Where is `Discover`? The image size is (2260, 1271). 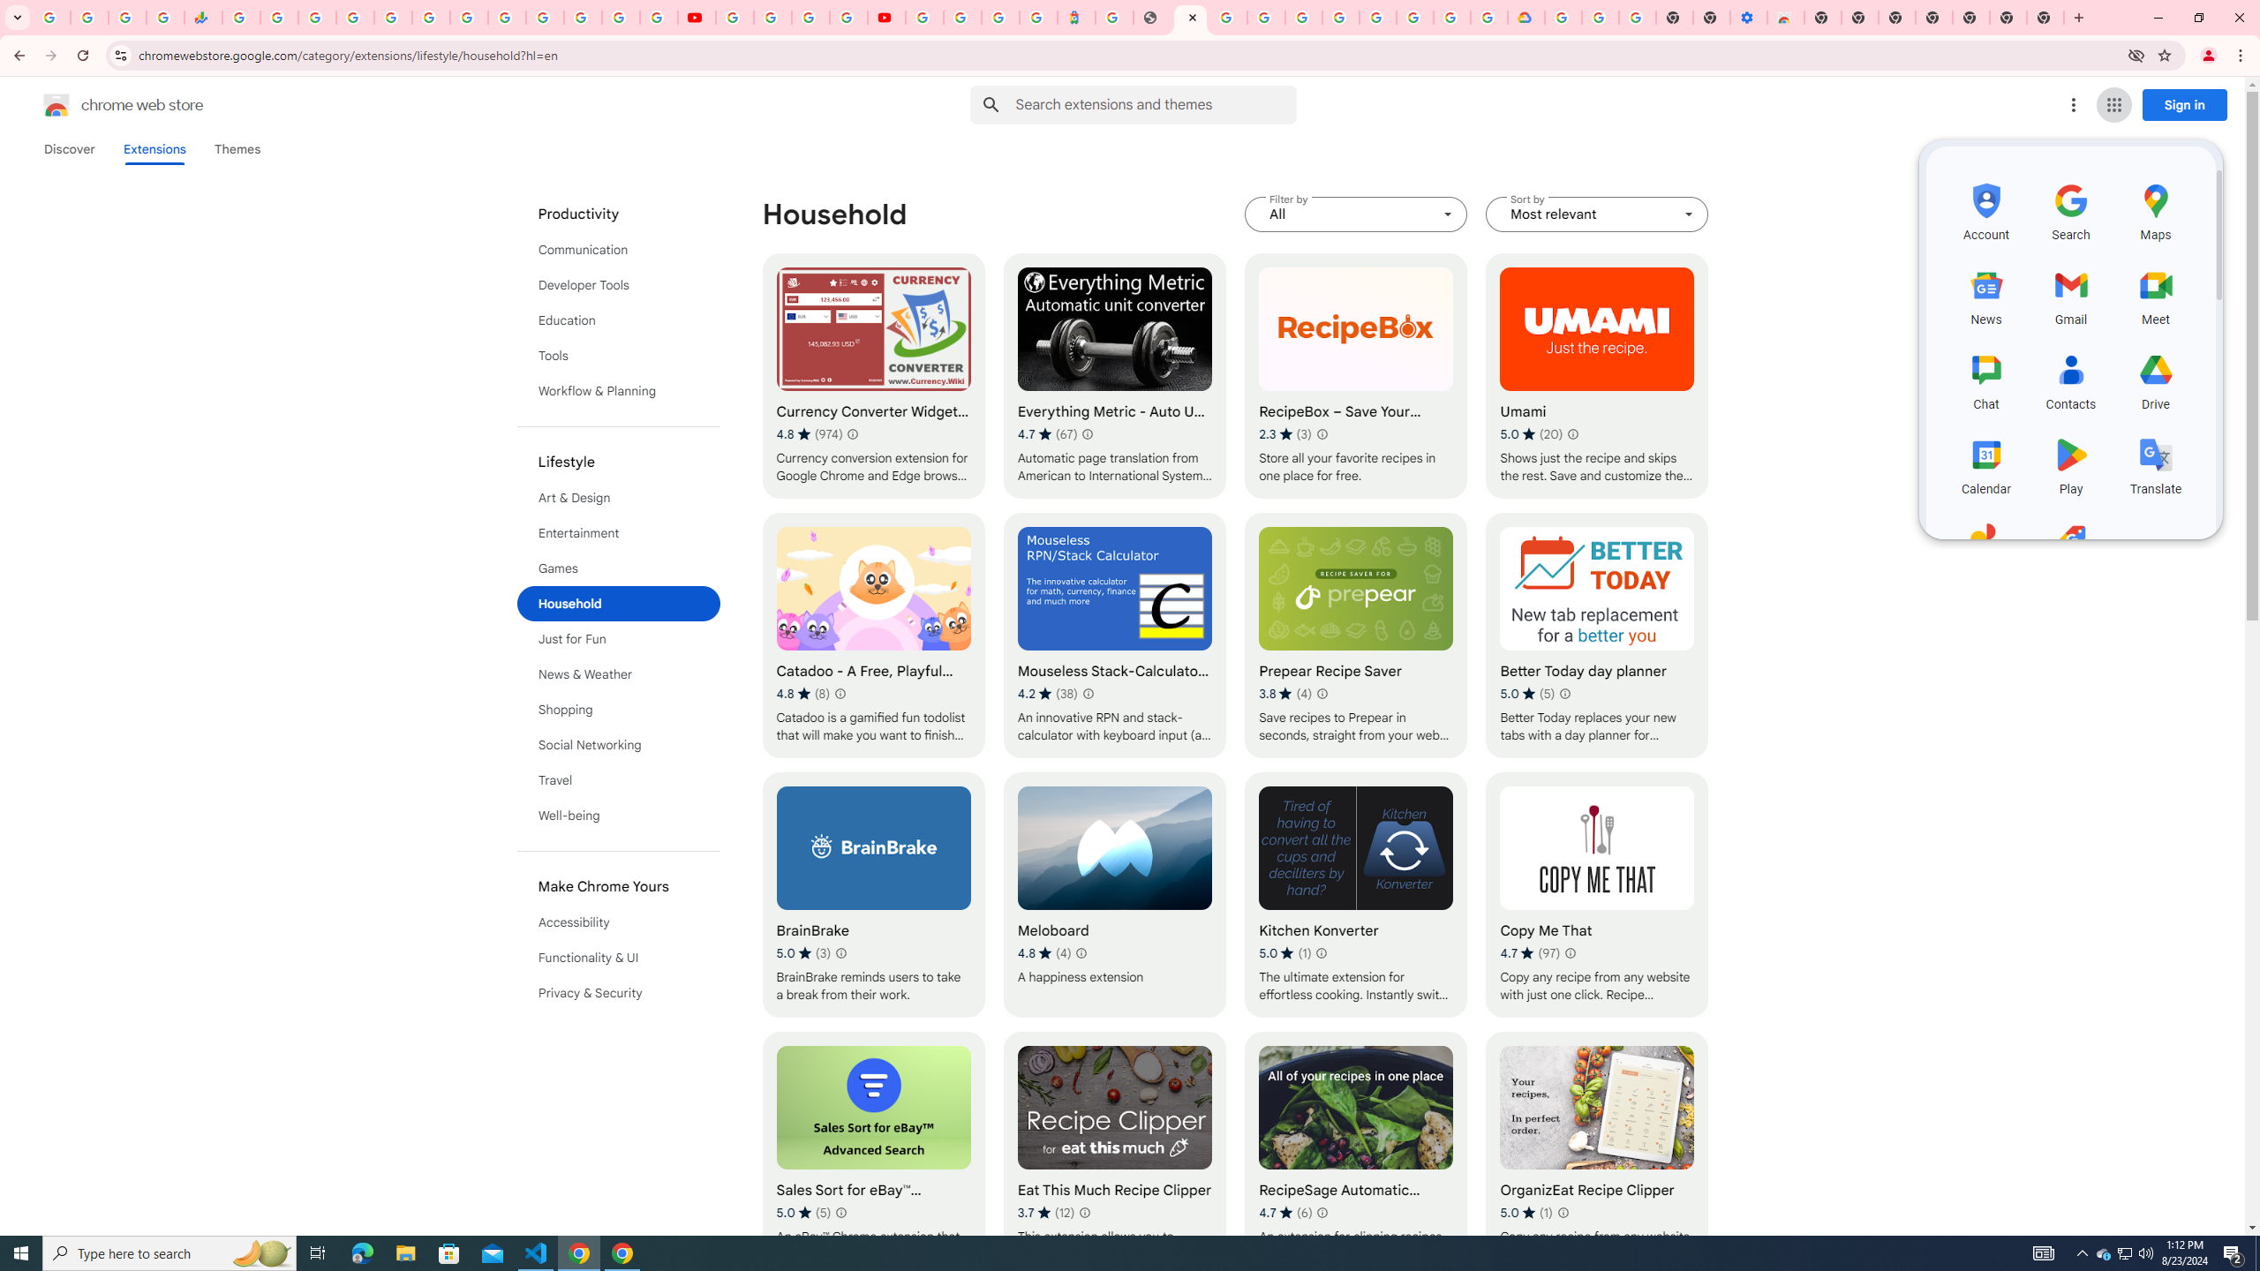 Discover is located at coordinates (69, 149).